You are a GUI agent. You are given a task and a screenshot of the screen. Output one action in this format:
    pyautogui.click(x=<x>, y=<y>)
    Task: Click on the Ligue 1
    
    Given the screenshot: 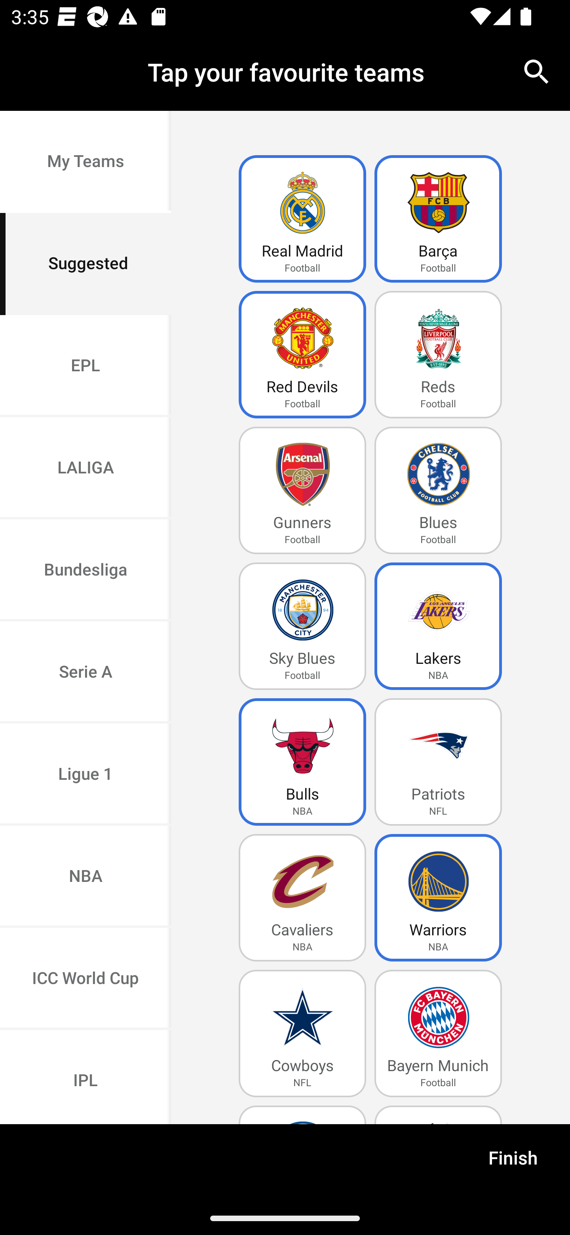 What is the action you would take?
    pyautogui.click(x=85, y=775)
    